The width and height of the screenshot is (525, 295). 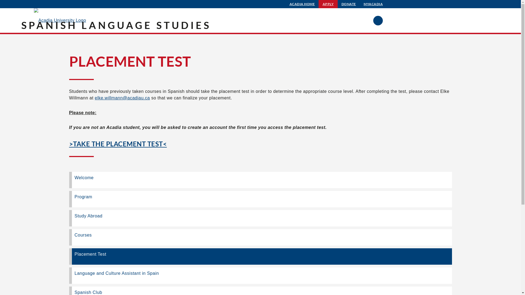 I want to click on elke.willmann@acadiau.ca, so click(x=122, y=98).